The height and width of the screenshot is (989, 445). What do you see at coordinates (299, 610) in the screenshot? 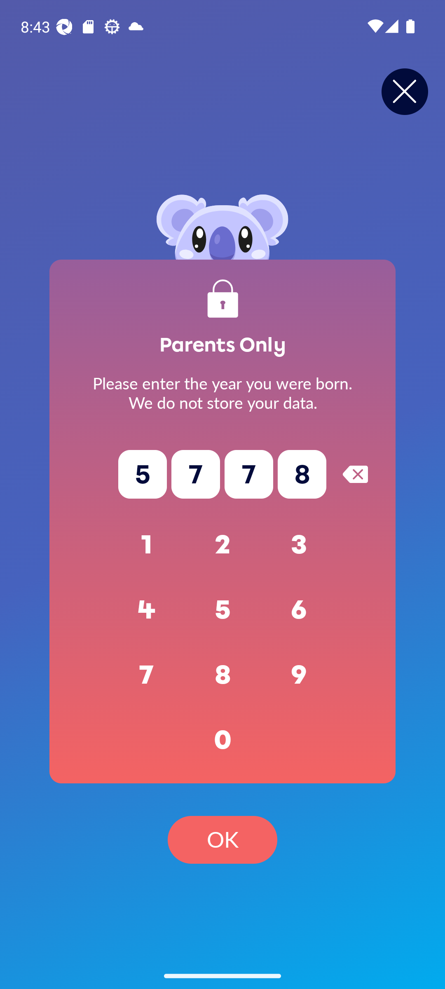
I see `6` at bounding box center [299, 610].